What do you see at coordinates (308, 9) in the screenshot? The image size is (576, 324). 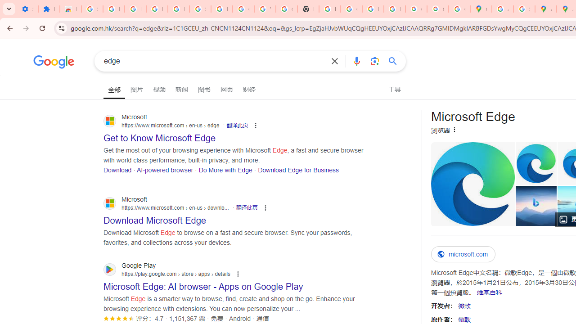 I see `New Tab` at bounding box center [308, 9].